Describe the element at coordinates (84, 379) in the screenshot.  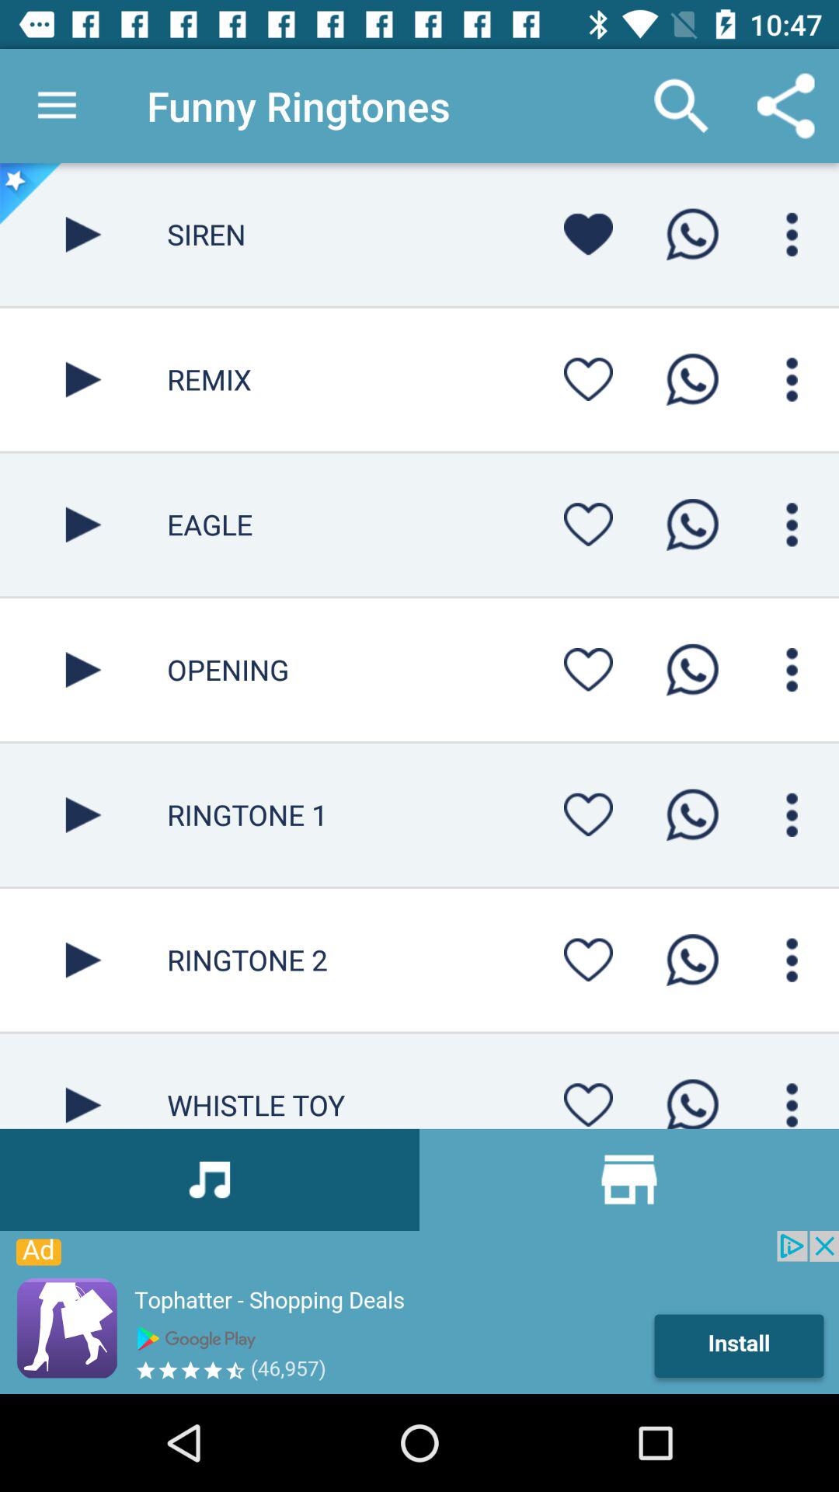
I see `play remix sound` at that location.